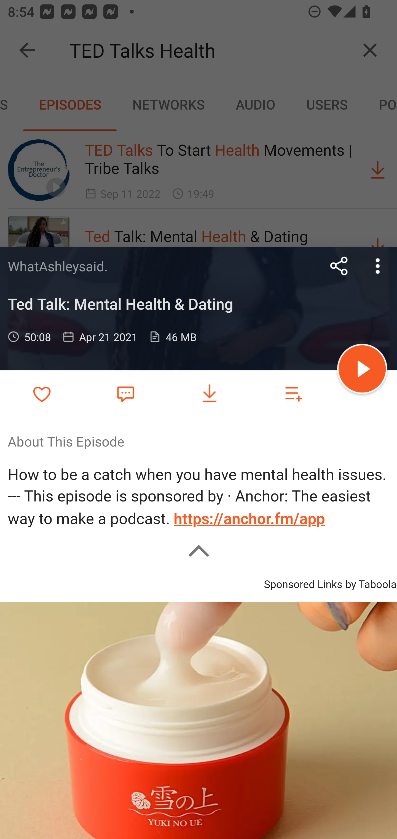 This screenshot has width=397, height=839. I want to click on Share, so click(339, 266).